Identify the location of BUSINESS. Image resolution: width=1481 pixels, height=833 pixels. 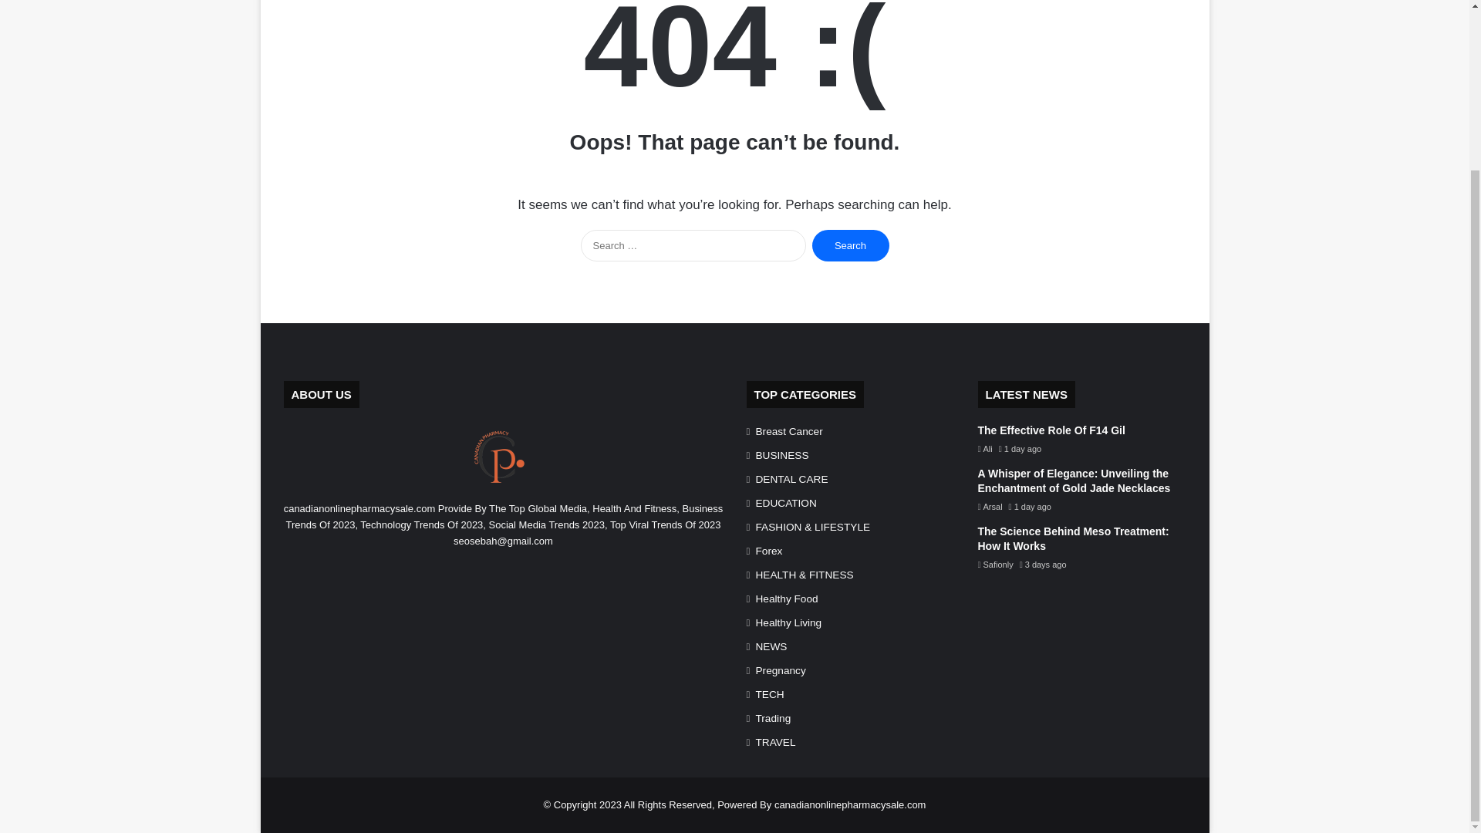
(782, 455).